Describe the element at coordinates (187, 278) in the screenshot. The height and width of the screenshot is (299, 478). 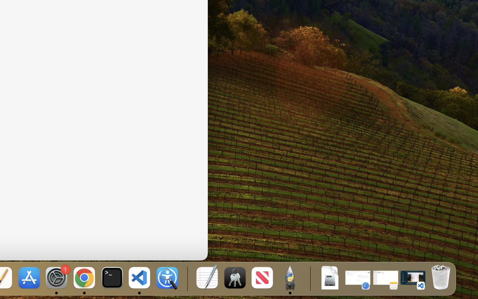
I see `0.4285714328289032` at that location.